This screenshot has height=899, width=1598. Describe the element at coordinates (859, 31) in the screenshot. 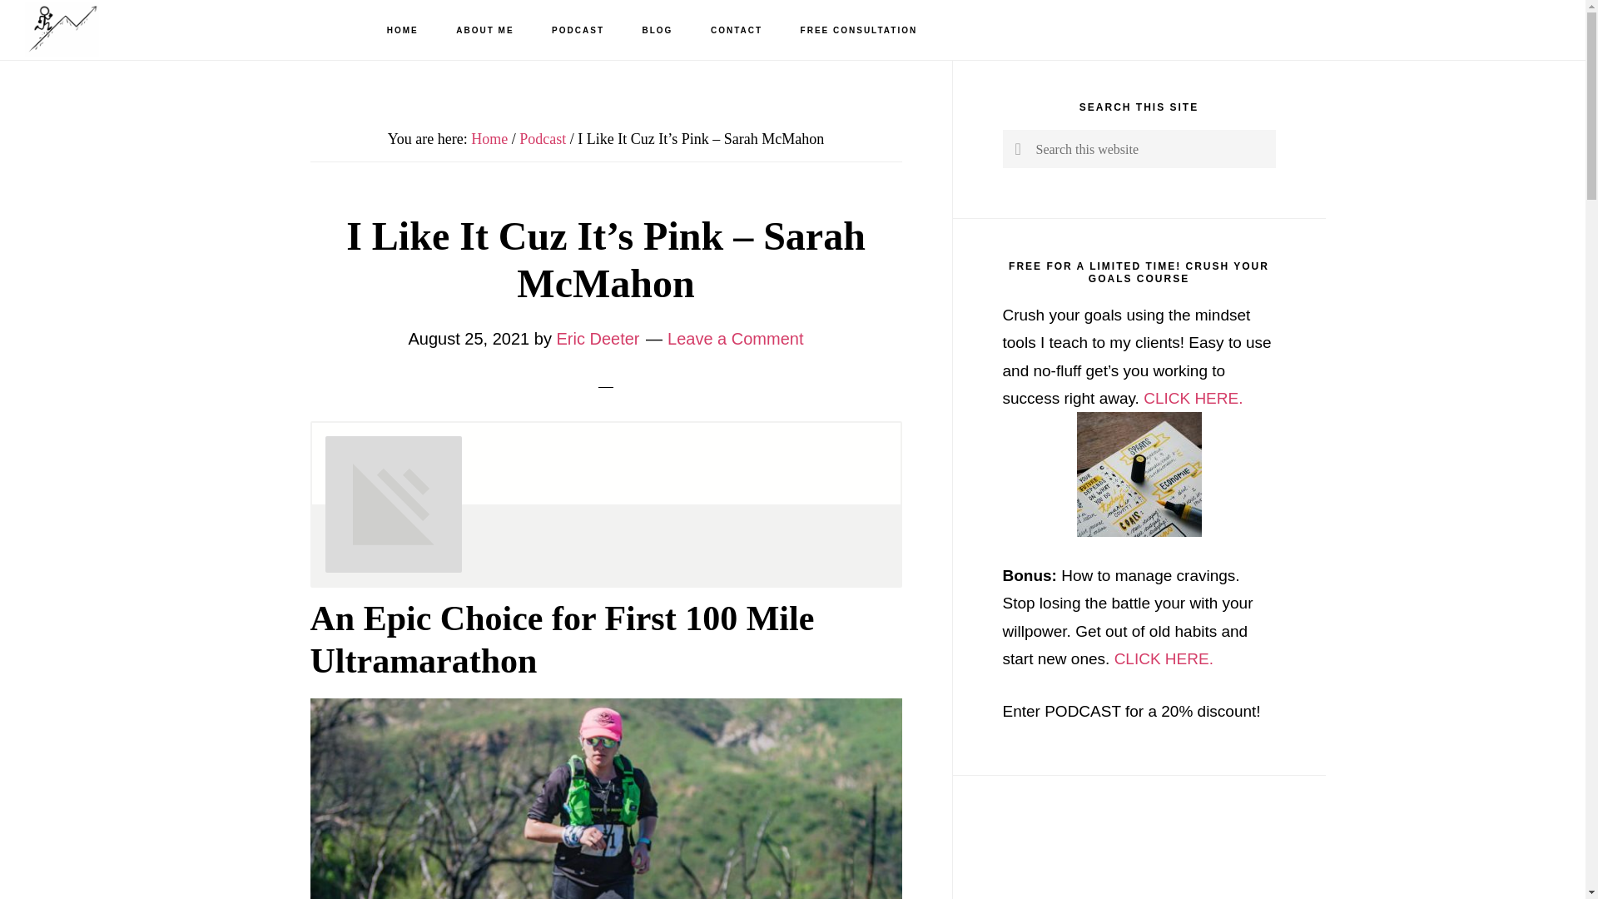

I see `FREE CONSULTATION` at that location.